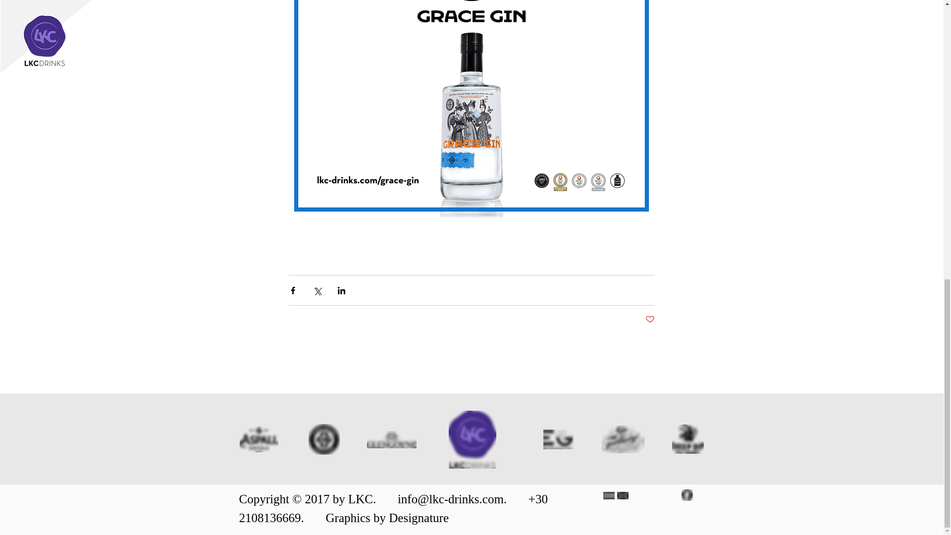  What do you see at coordinates (649, 320) in the screenshot?
I see `Post not marked as liked` at bounding box center [649, 320].